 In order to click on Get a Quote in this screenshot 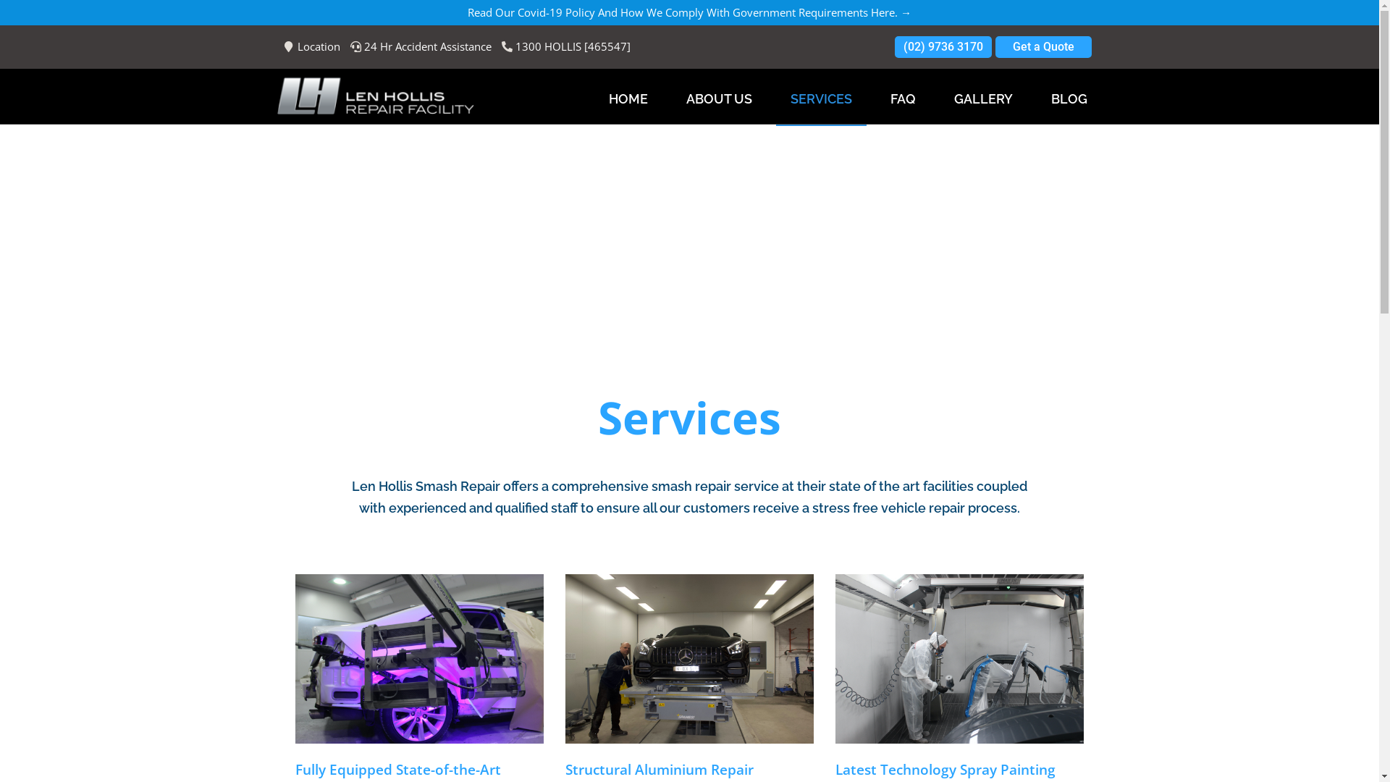, I will do `click(1044, 47)`.